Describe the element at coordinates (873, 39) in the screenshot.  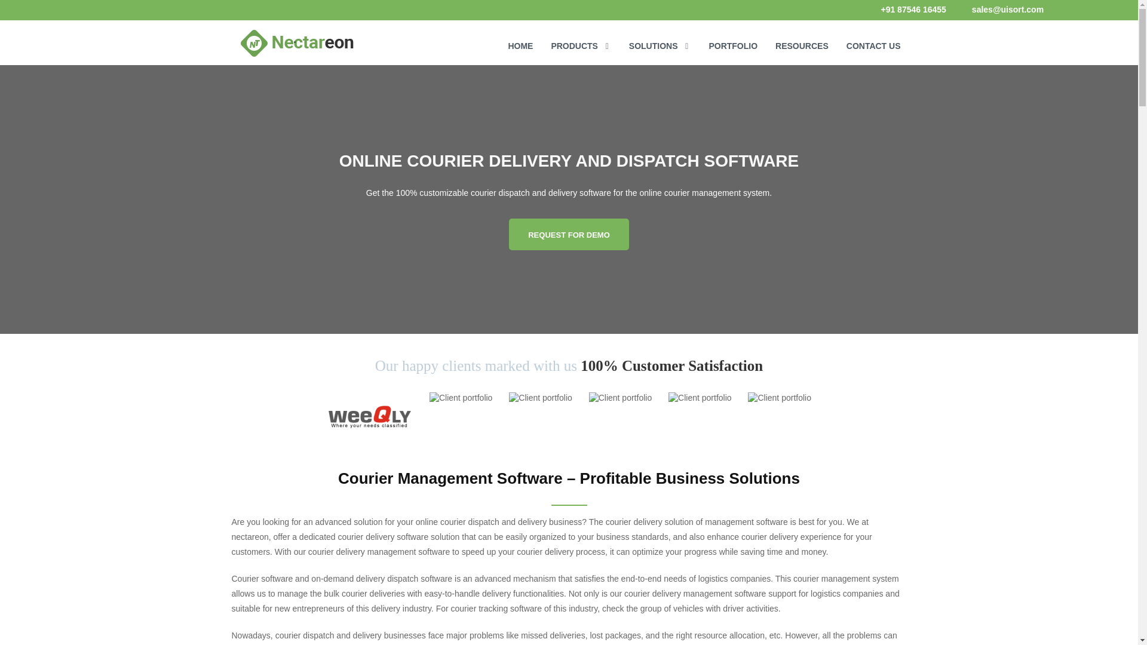
I see `CONTACT US` at that location.